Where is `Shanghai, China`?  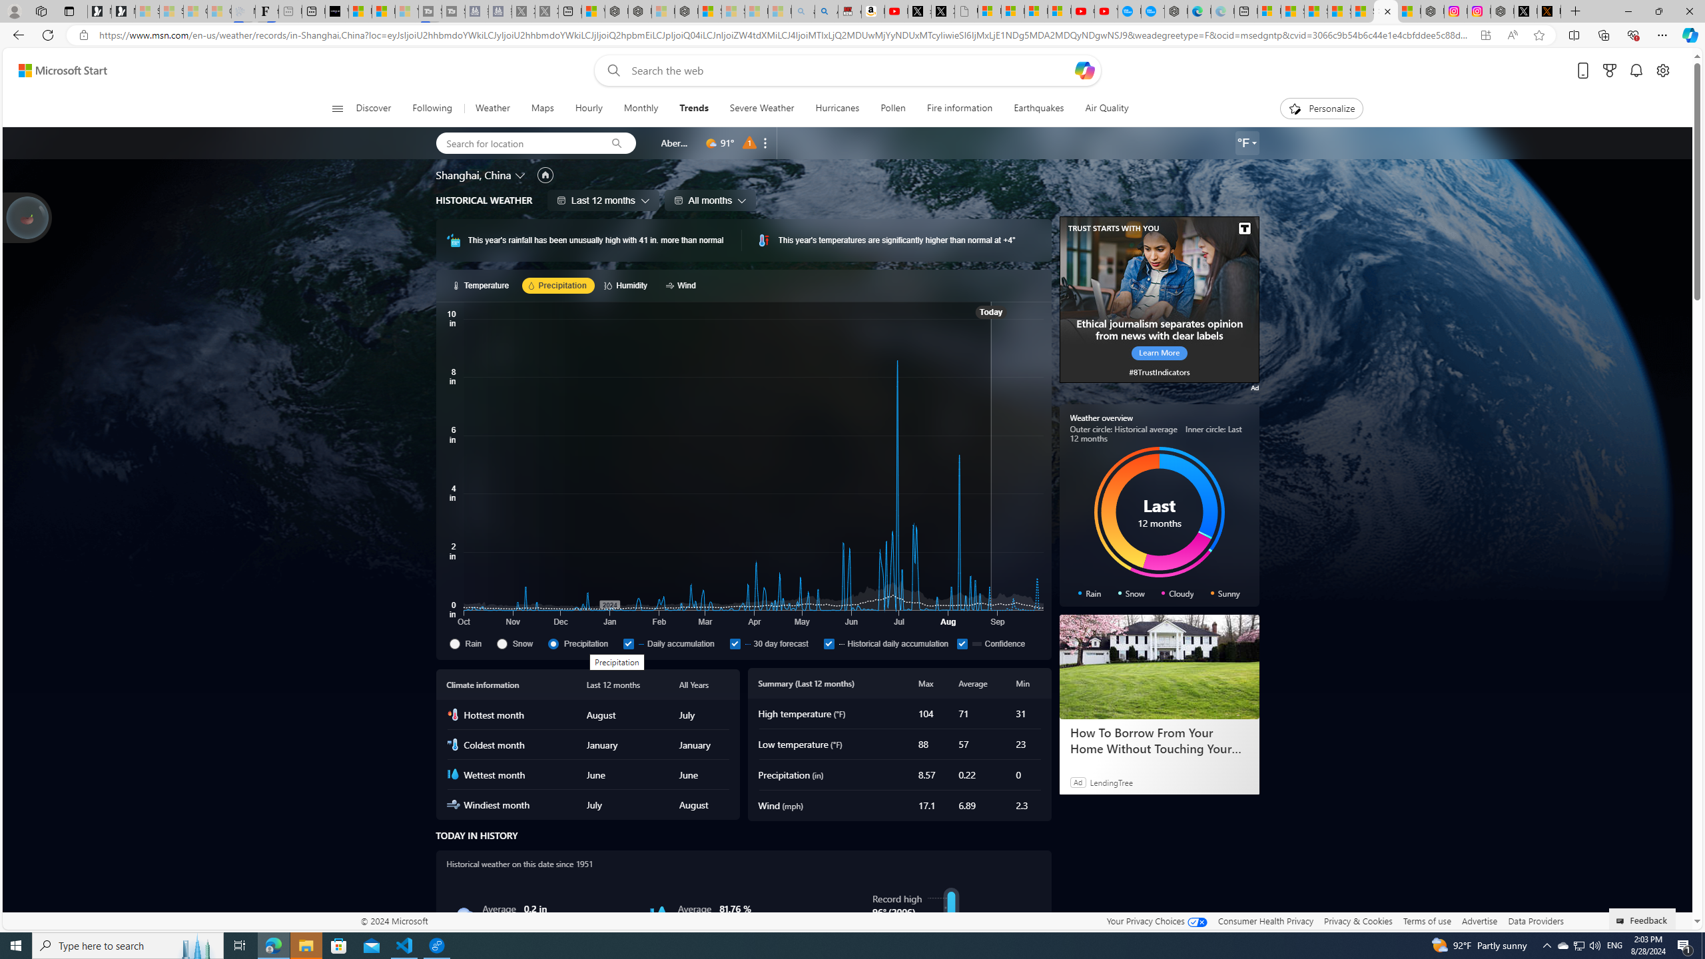
Shanghai, China is located at coordinates (473, 174).